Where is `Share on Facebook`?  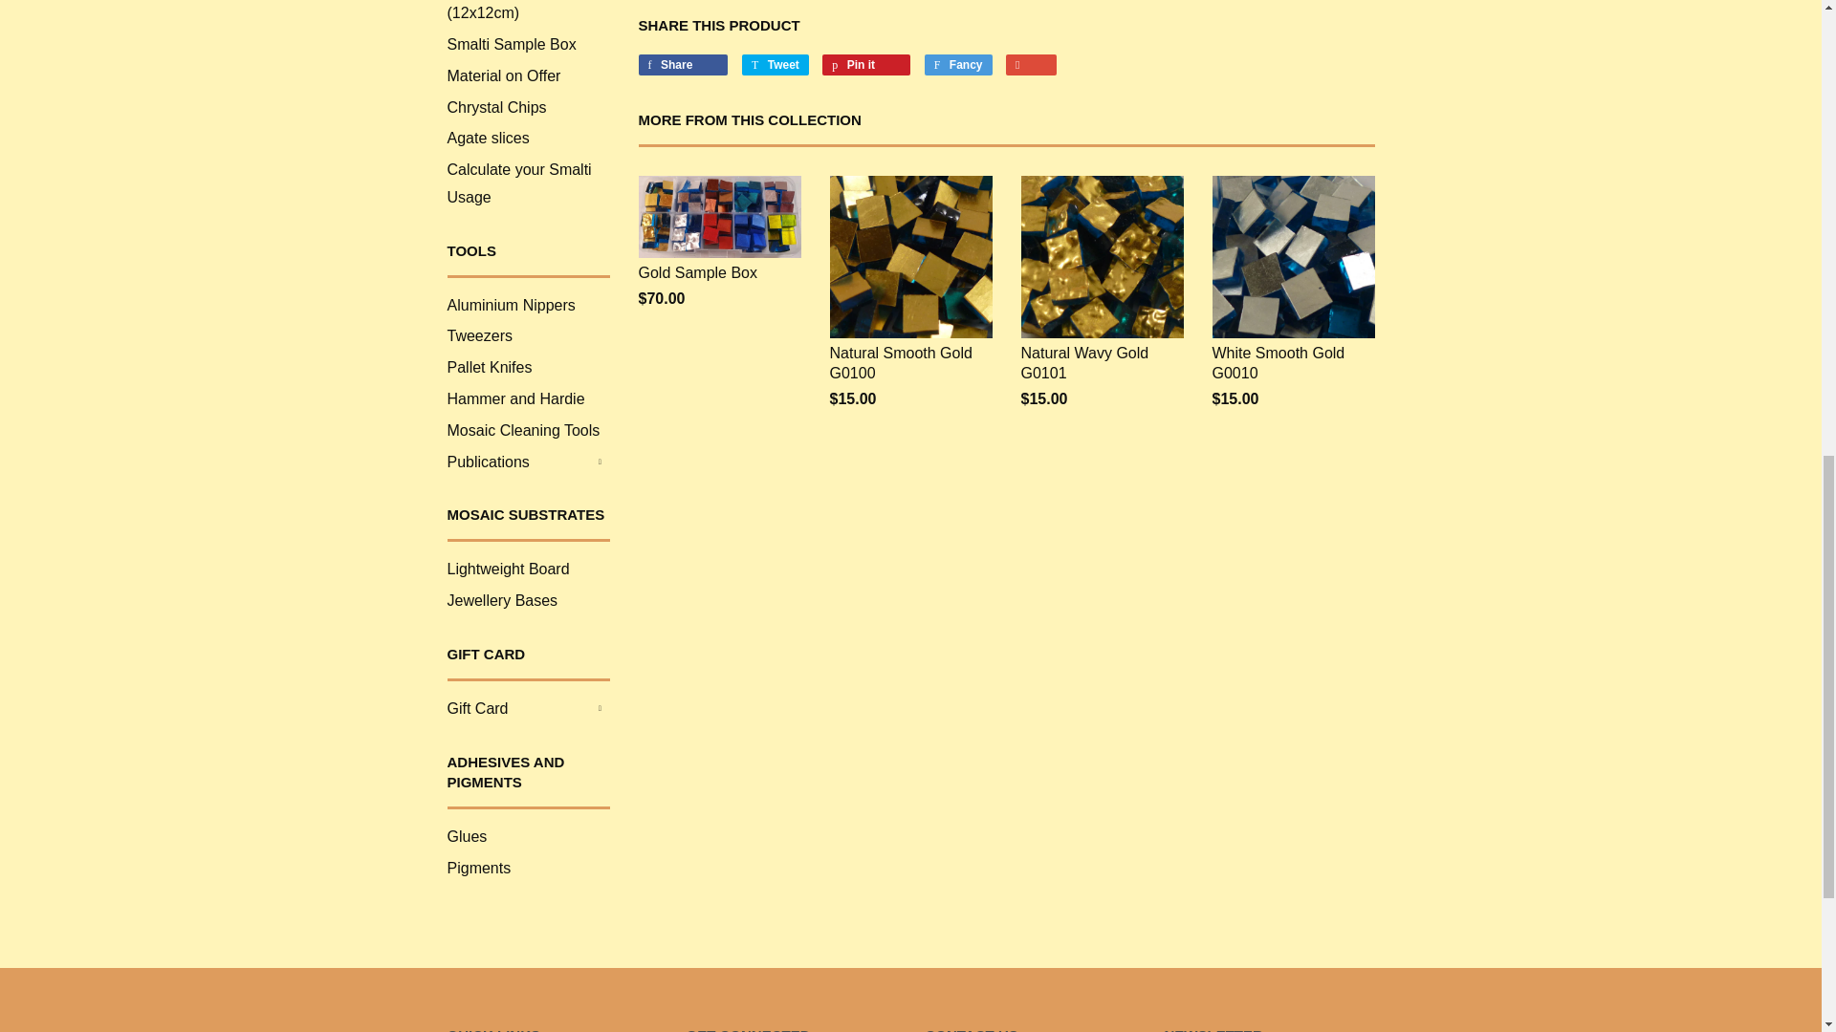 Share on Facebook is located at coordinates (684, 65).